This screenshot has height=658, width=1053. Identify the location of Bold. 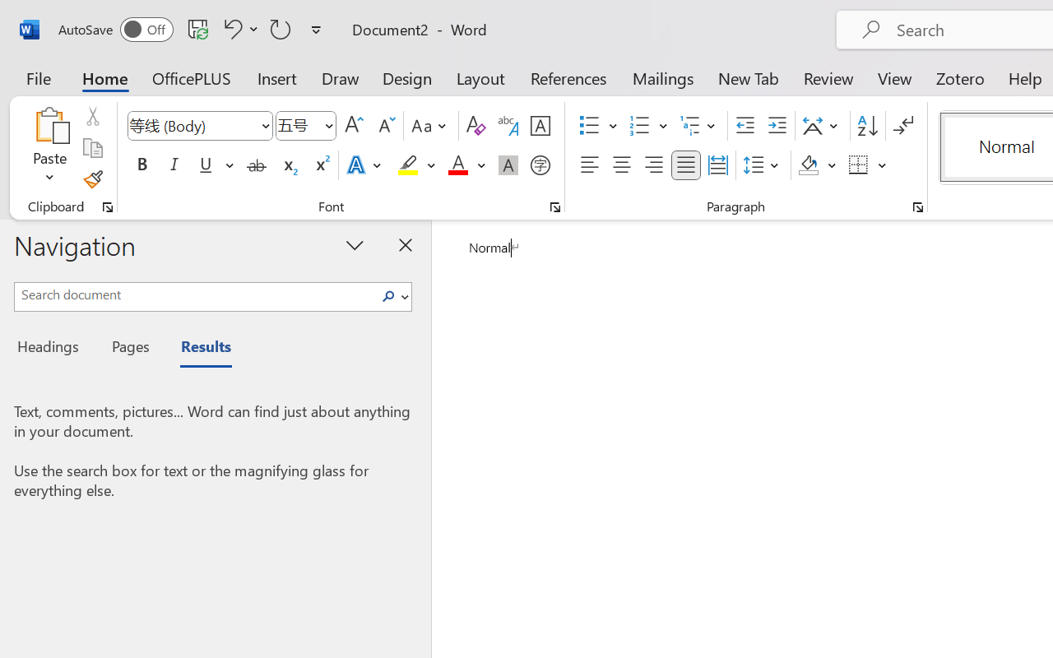
(141, 165).